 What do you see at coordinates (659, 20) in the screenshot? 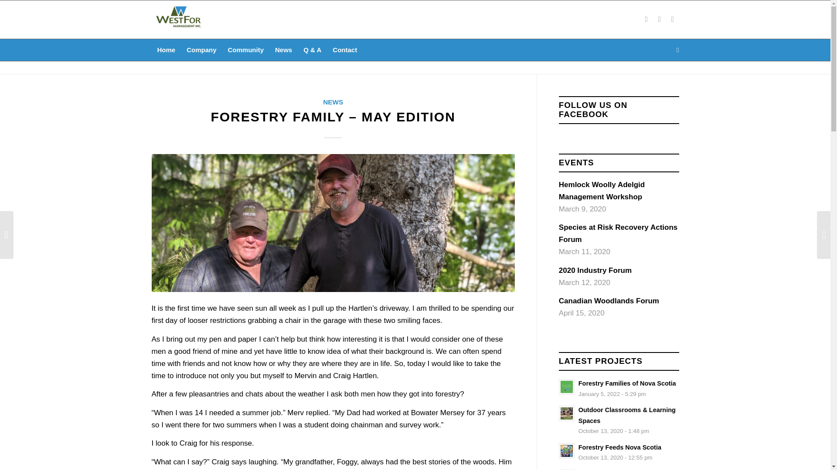
I see `Contact` at bounding box center [659, 20].